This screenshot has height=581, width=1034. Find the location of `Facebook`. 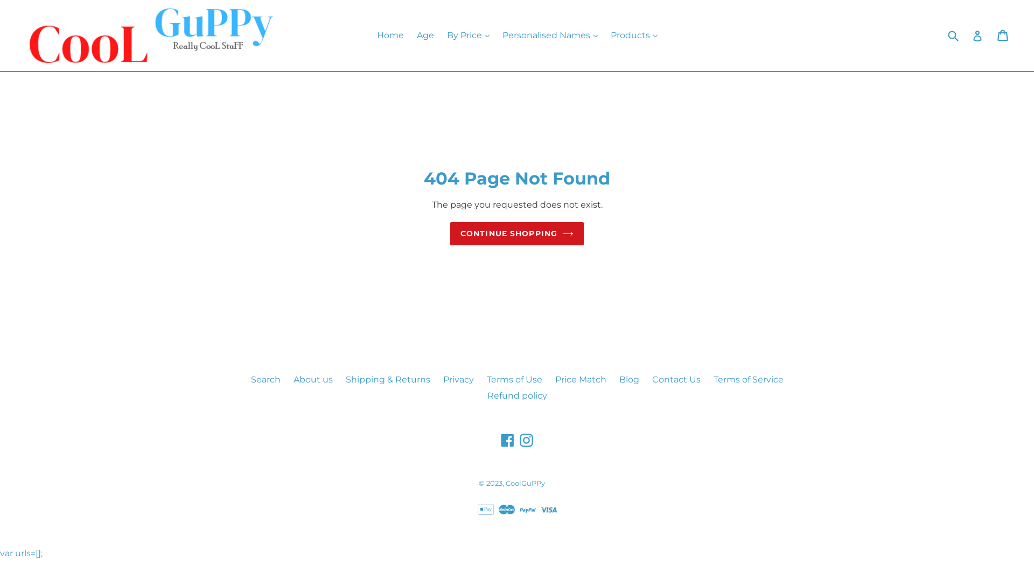

Facebook is located at coordinates (507, 440).